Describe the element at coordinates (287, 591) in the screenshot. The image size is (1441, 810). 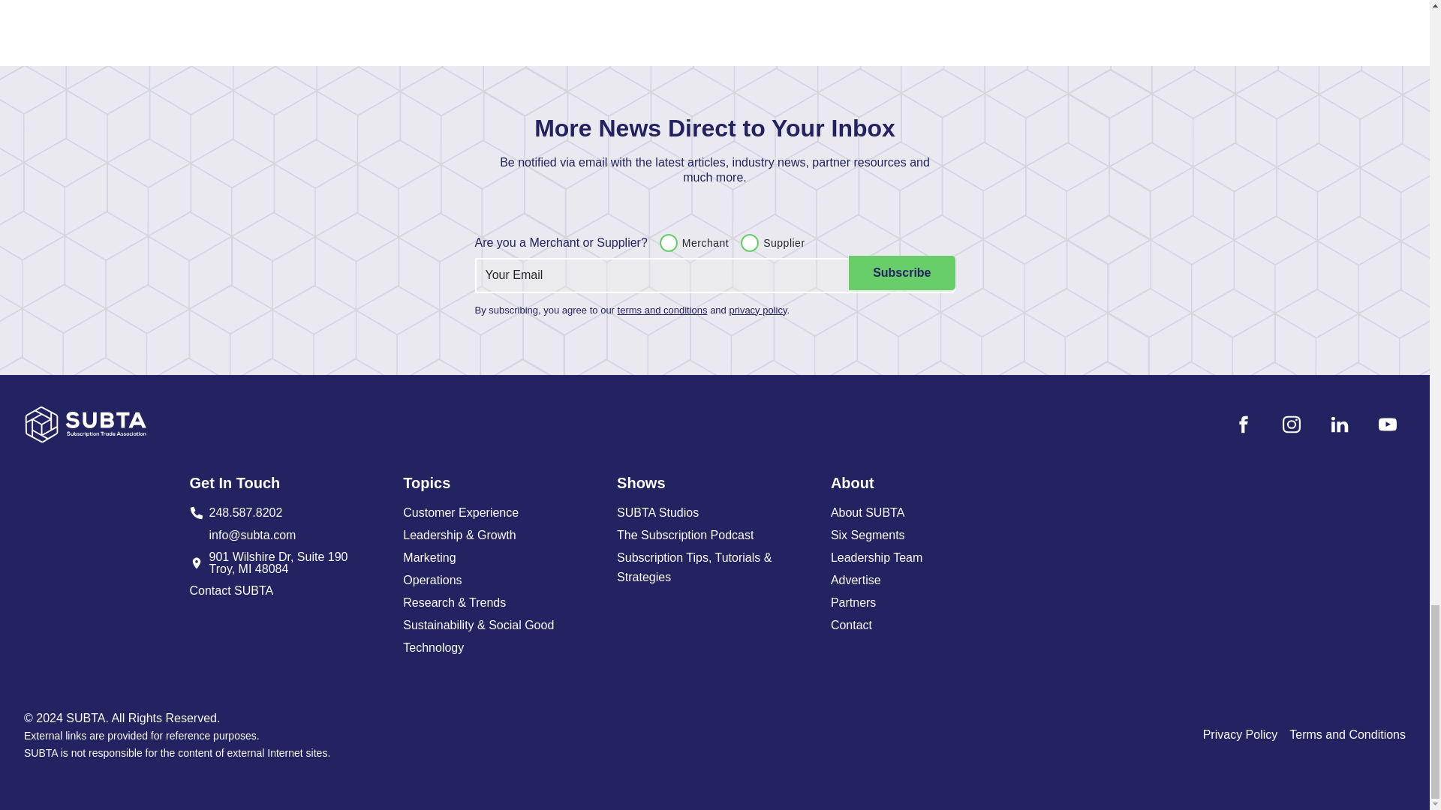
I see `Customer Experience` at that location.